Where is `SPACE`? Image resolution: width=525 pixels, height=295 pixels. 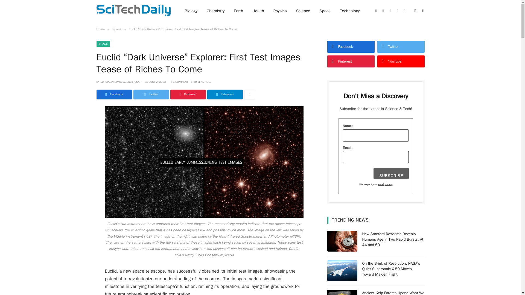 SPACE is located at coordinates (103, 44).